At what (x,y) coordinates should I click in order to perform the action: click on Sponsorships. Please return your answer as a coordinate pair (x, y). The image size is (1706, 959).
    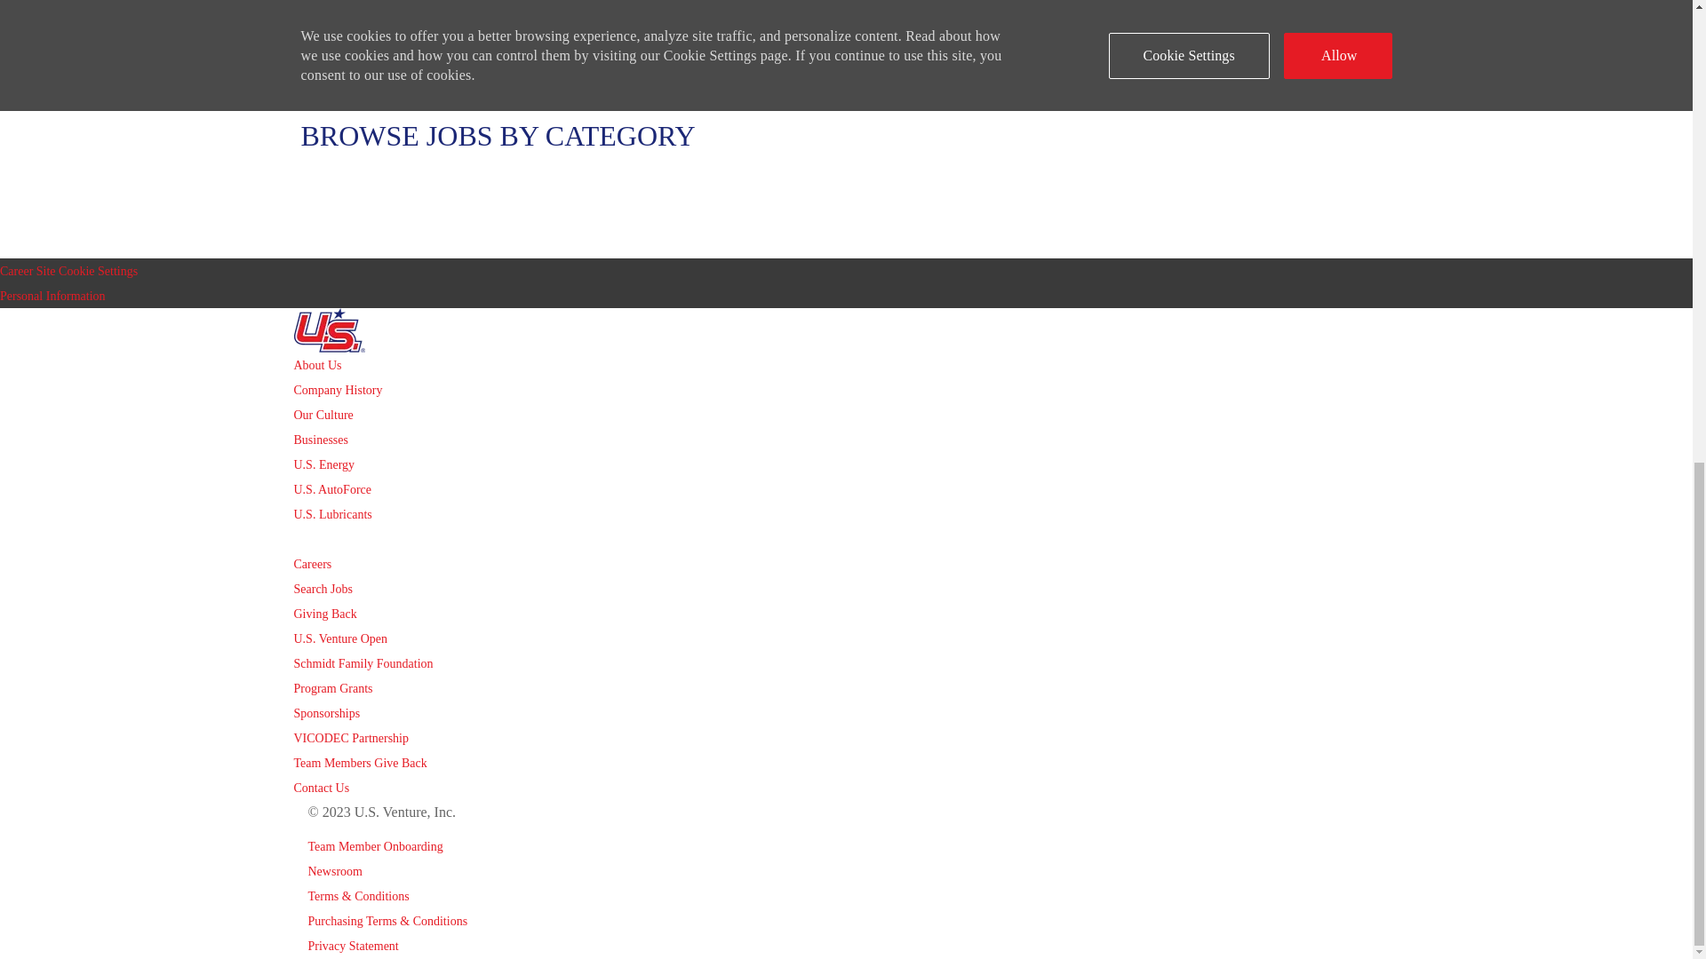
    Looking at the image, I should click on (327, 713).